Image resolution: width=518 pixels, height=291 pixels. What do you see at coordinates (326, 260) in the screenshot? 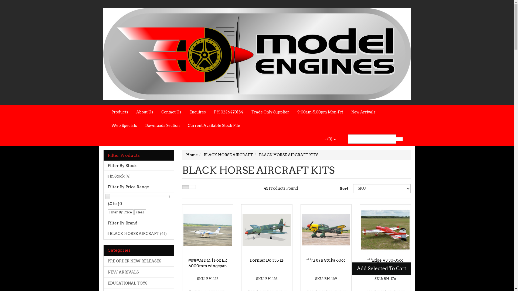
I see `***Ju 87B Stuka 60cc` at bounding box center [326, 260].